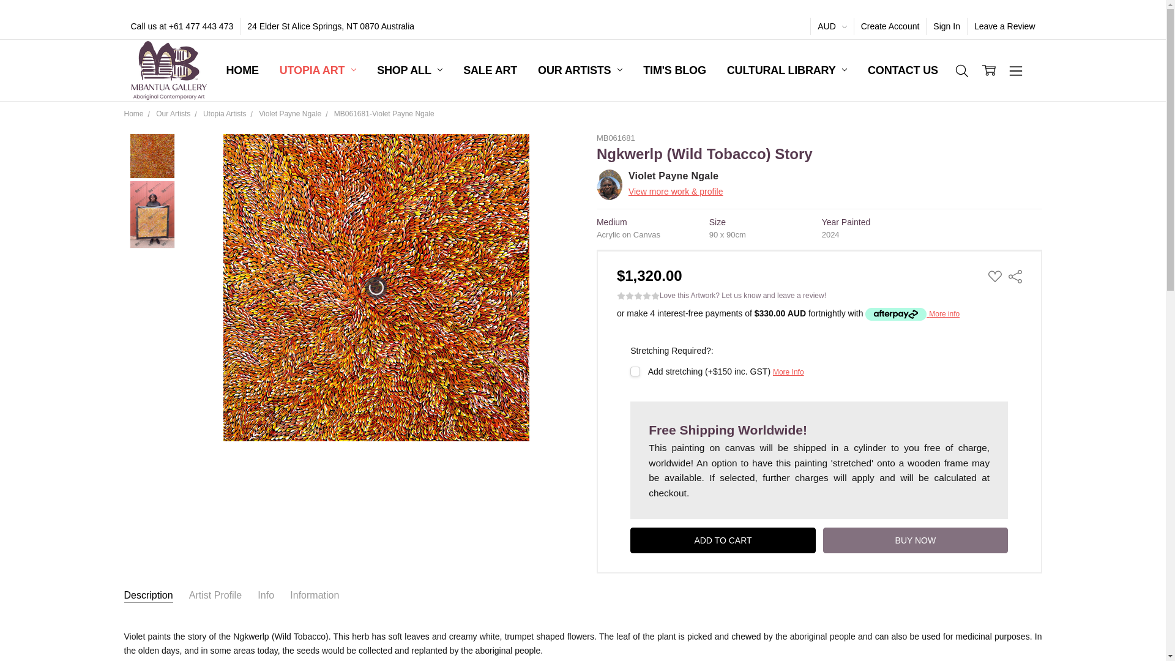 The height and width of the screenshot is (661, 1175). What do you see at coordinates (788, 372) in the screenshot?
I see `Click here for more detailed information about stretching.` at bounding box center [788, 372].